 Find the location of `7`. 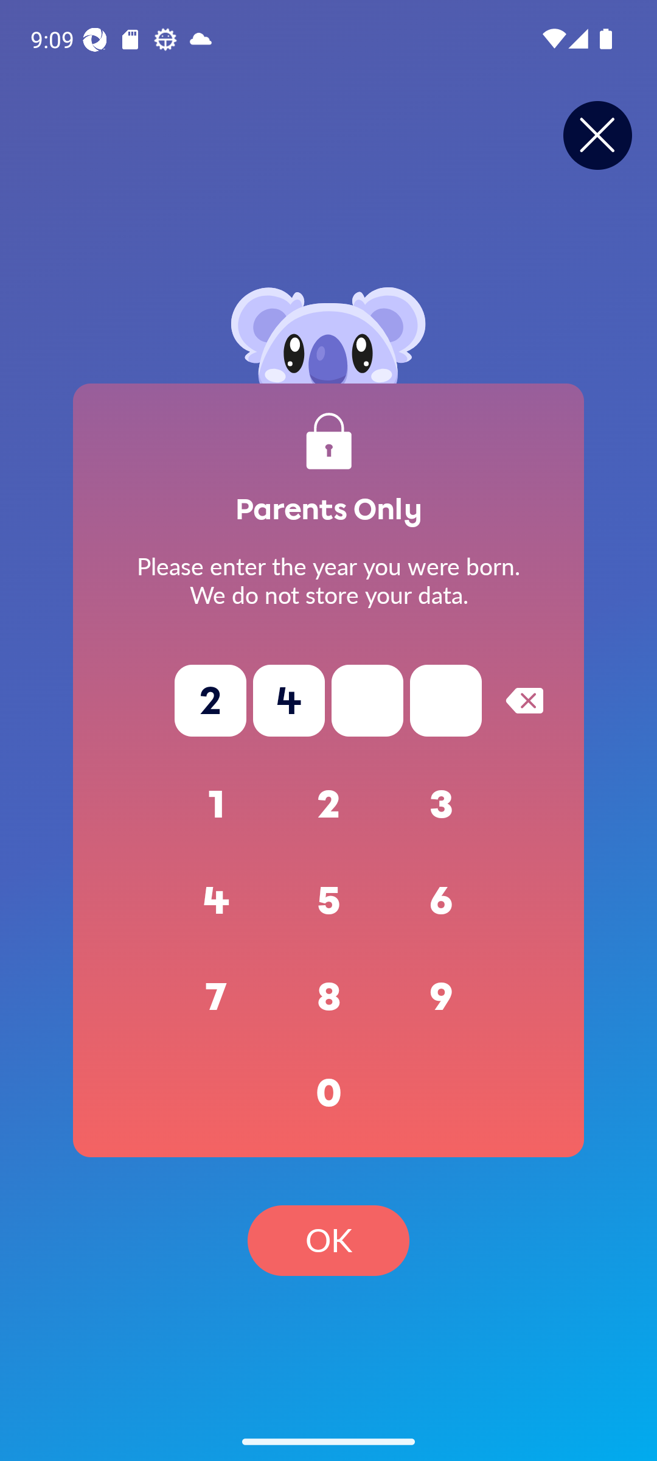

7 is located at coordinates (217, 997).